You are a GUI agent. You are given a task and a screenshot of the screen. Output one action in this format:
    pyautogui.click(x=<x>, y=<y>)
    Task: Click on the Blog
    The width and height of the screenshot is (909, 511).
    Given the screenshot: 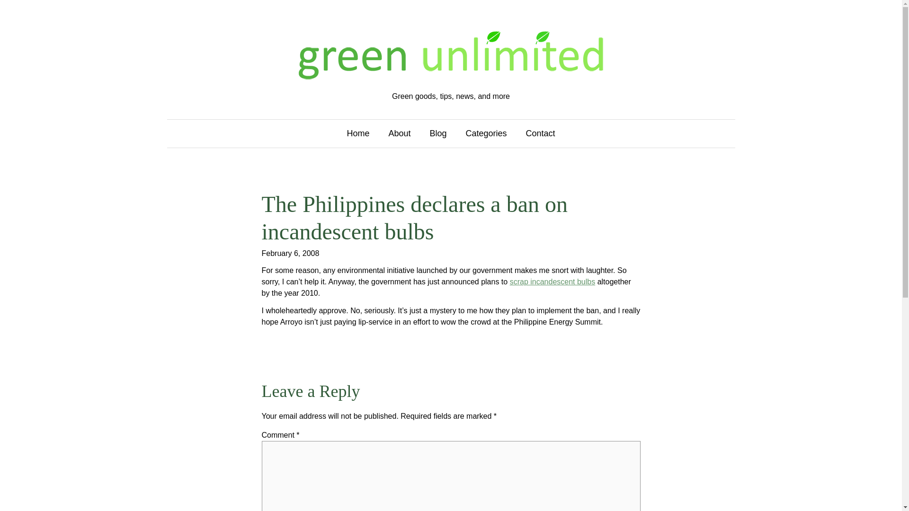 What is the action you would take?
    pyautogui.click(x=437, y=133)
    